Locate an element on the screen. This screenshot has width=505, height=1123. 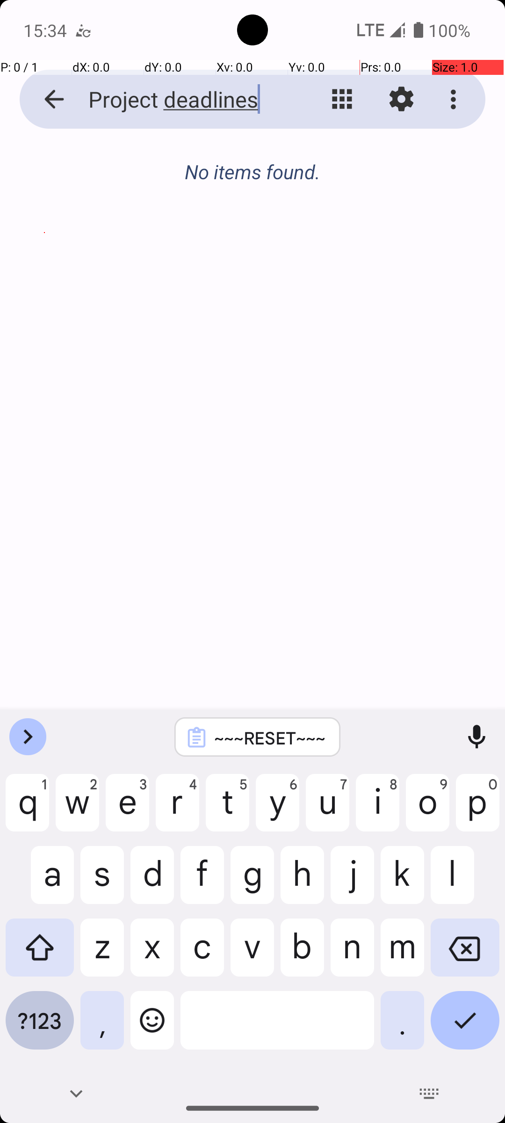
Project deadlines is located at coordinates (180, 99).